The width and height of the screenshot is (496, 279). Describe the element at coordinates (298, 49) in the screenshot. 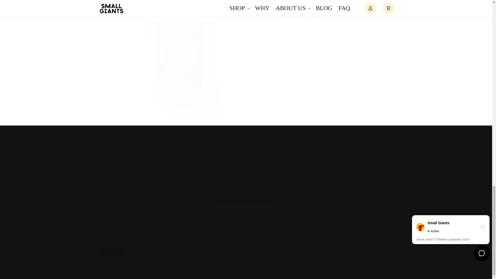

I see `1` at that location.